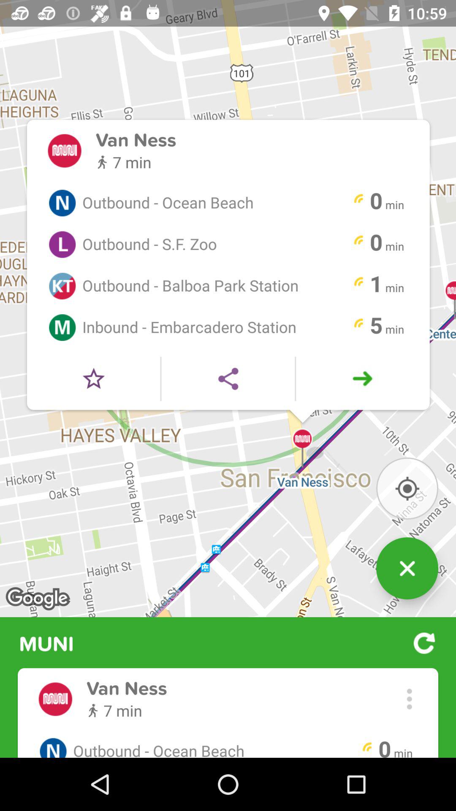 The image size is (456, 811). Describe the element at coordinates (424, 643) in the screenshot. I see `click on the button which is next to the muni` at that location.